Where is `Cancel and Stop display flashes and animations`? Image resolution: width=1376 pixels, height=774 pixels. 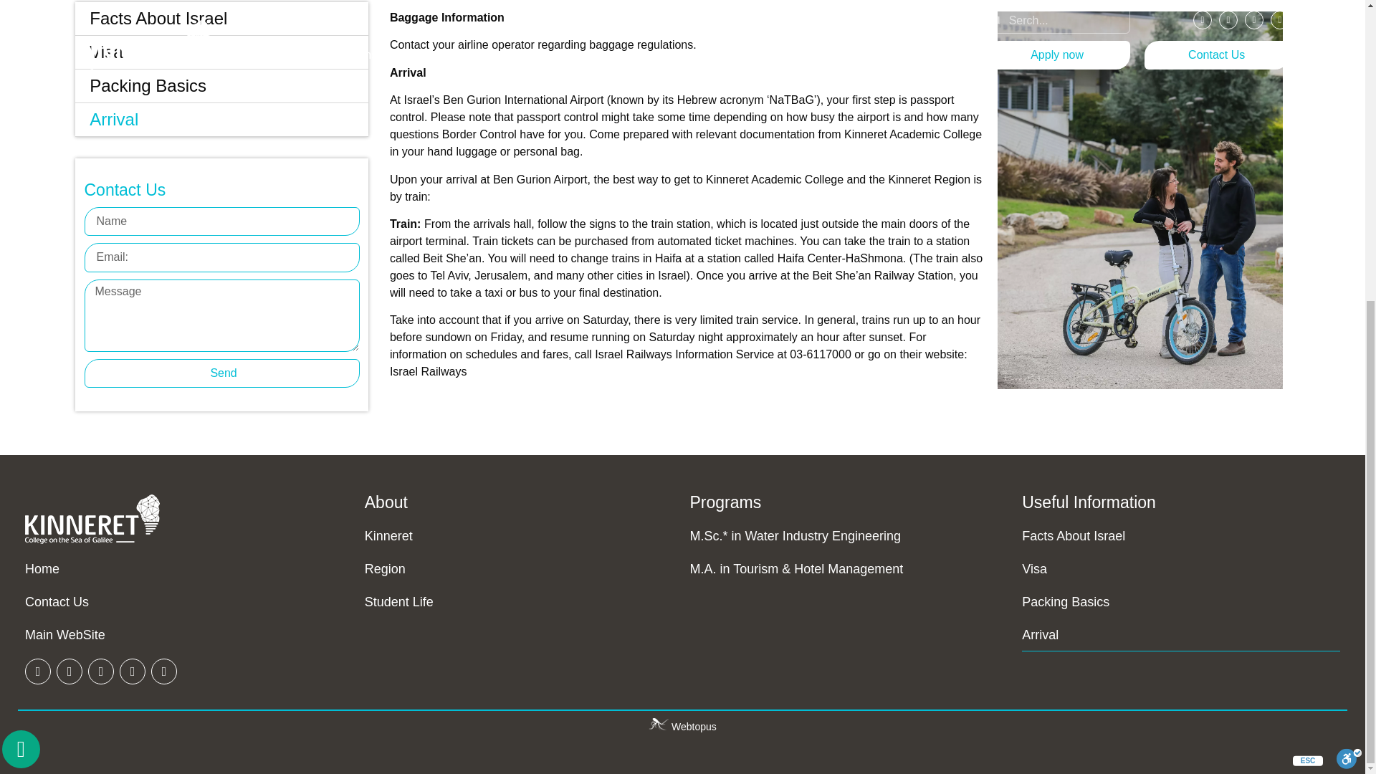 Cancel and Stop display flashes and animations is located at coordinates (126, 320).